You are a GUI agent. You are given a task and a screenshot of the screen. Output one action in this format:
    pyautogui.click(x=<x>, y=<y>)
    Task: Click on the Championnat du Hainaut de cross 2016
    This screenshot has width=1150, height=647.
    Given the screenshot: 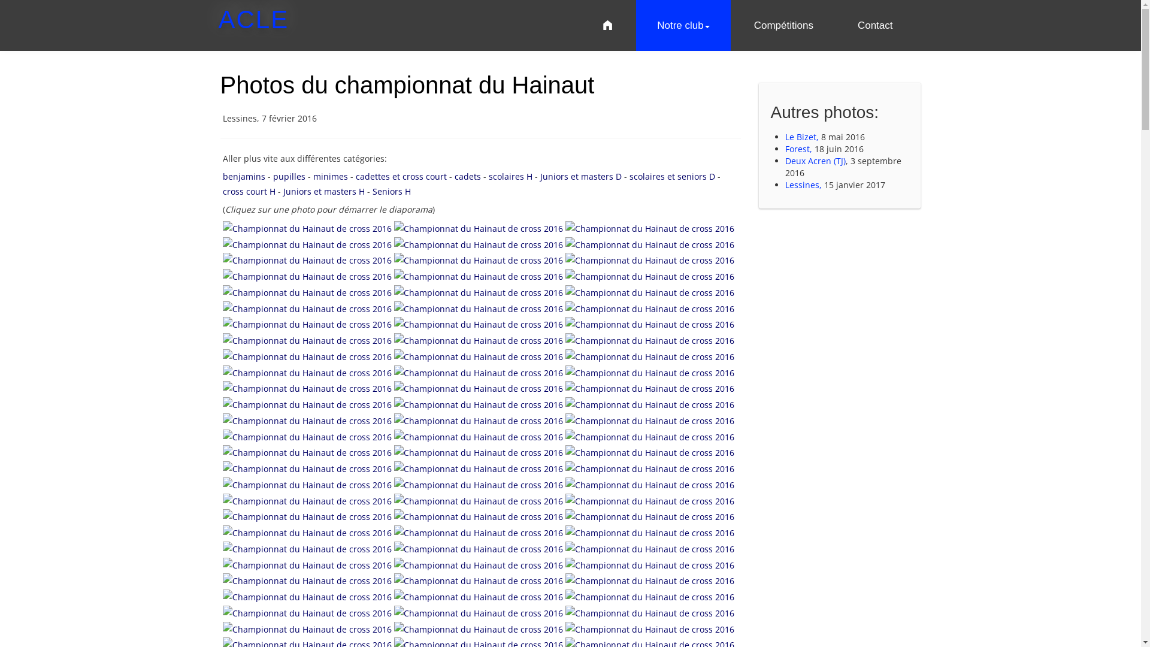 What is the action you would take?
    pyautogui.click(x=479, y=244)
    